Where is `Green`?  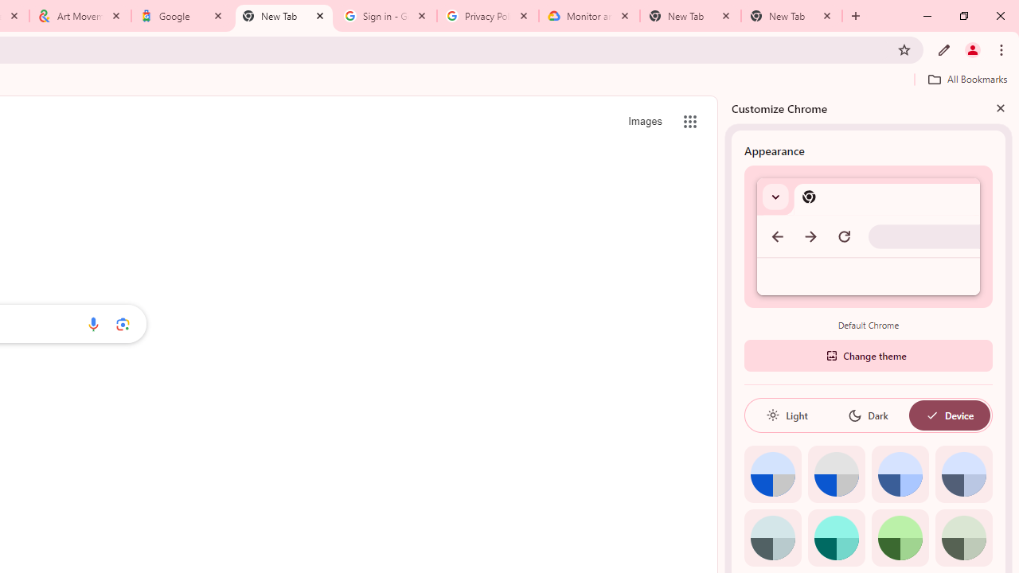
Green is located at coordinates (900, 538).